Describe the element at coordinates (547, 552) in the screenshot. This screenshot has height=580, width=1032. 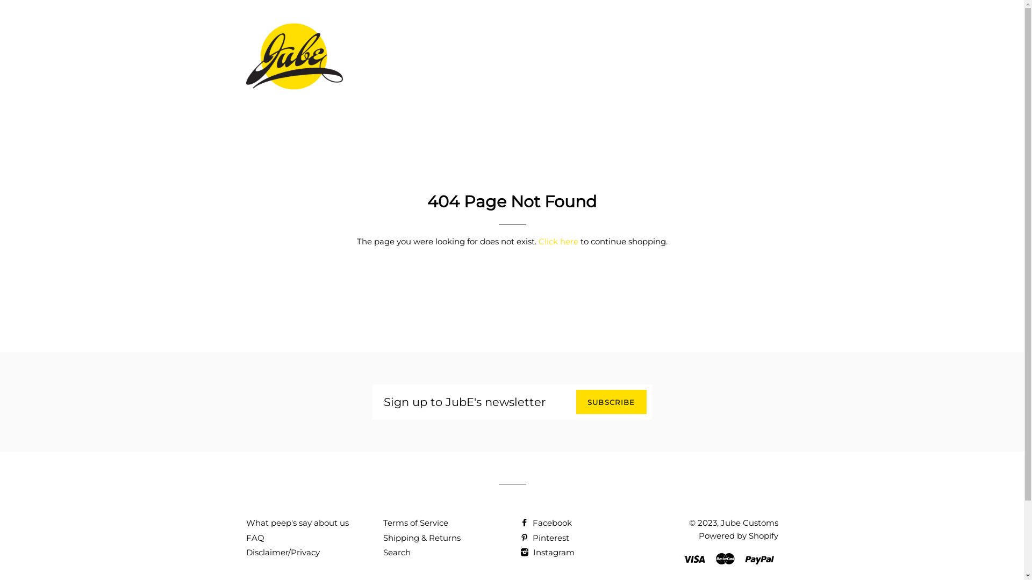
I see `Instagram` at that location.